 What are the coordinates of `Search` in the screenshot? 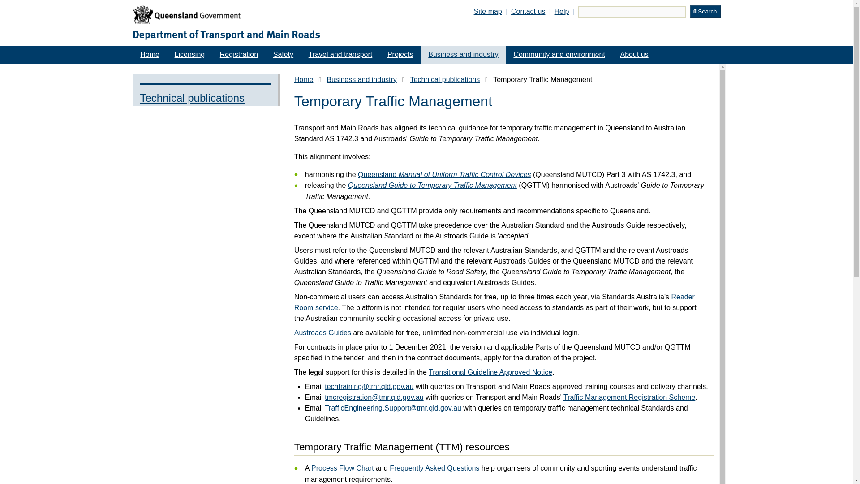 It's located at (705, 12).